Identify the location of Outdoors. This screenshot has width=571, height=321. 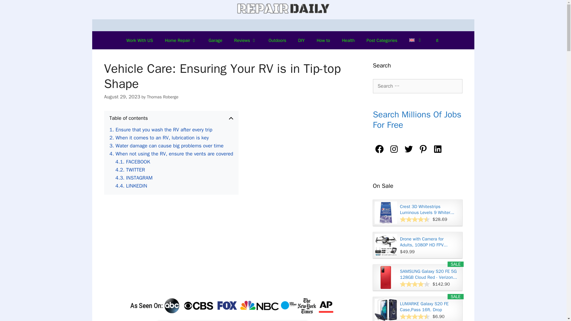
(277, 40).